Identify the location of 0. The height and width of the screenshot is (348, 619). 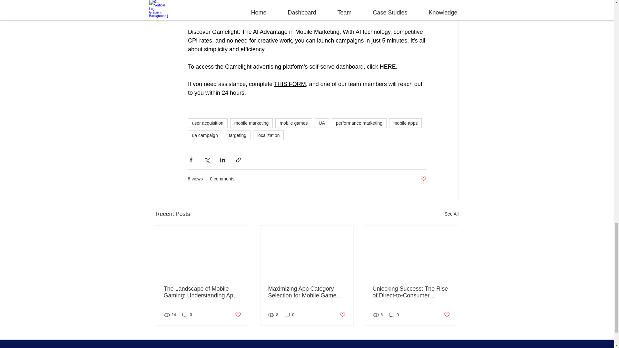
(290, 315).